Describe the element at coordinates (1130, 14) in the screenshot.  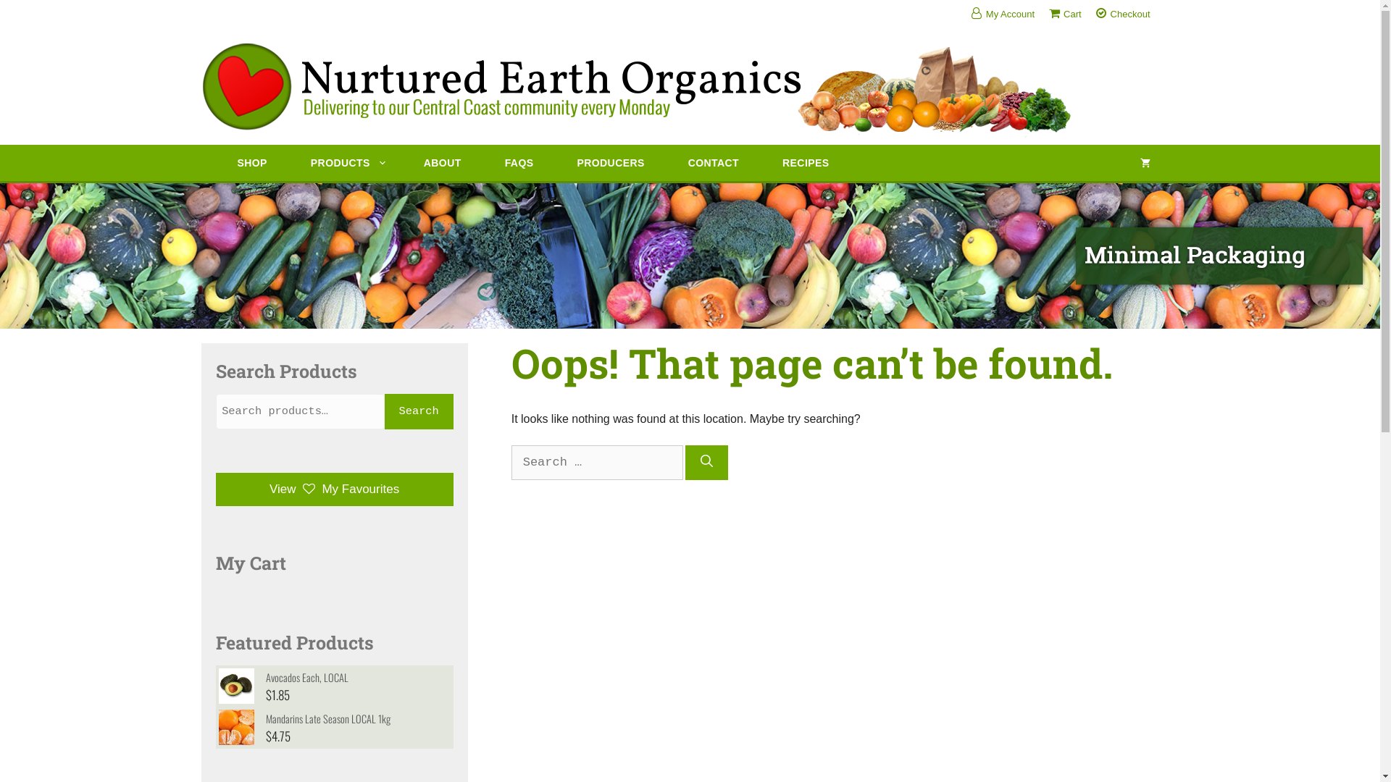
I see `Checkout` at that location.